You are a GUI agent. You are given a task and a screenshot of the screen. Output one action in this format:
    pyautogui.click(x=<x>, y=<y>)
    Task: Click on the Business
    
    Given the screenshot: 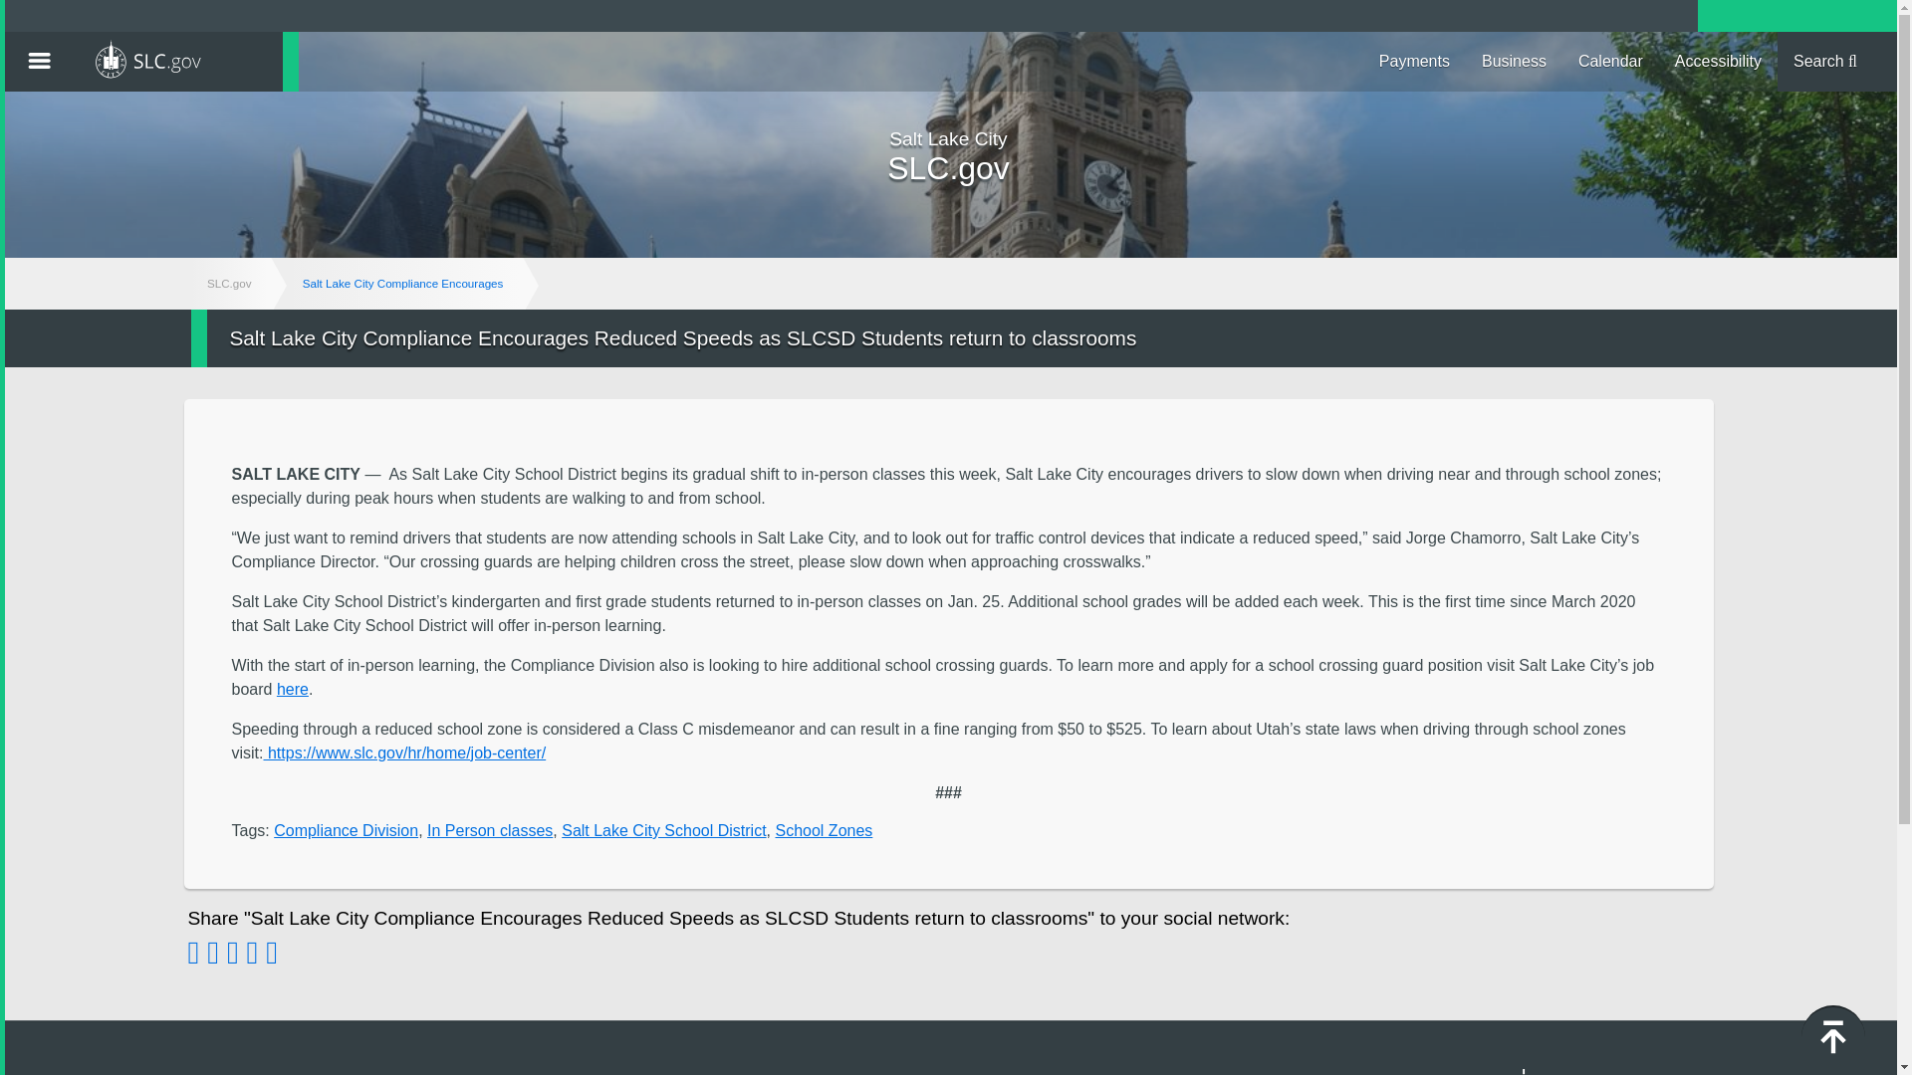 What is the action you would take?
    pyautogui.click(x=1514, y=62)
    